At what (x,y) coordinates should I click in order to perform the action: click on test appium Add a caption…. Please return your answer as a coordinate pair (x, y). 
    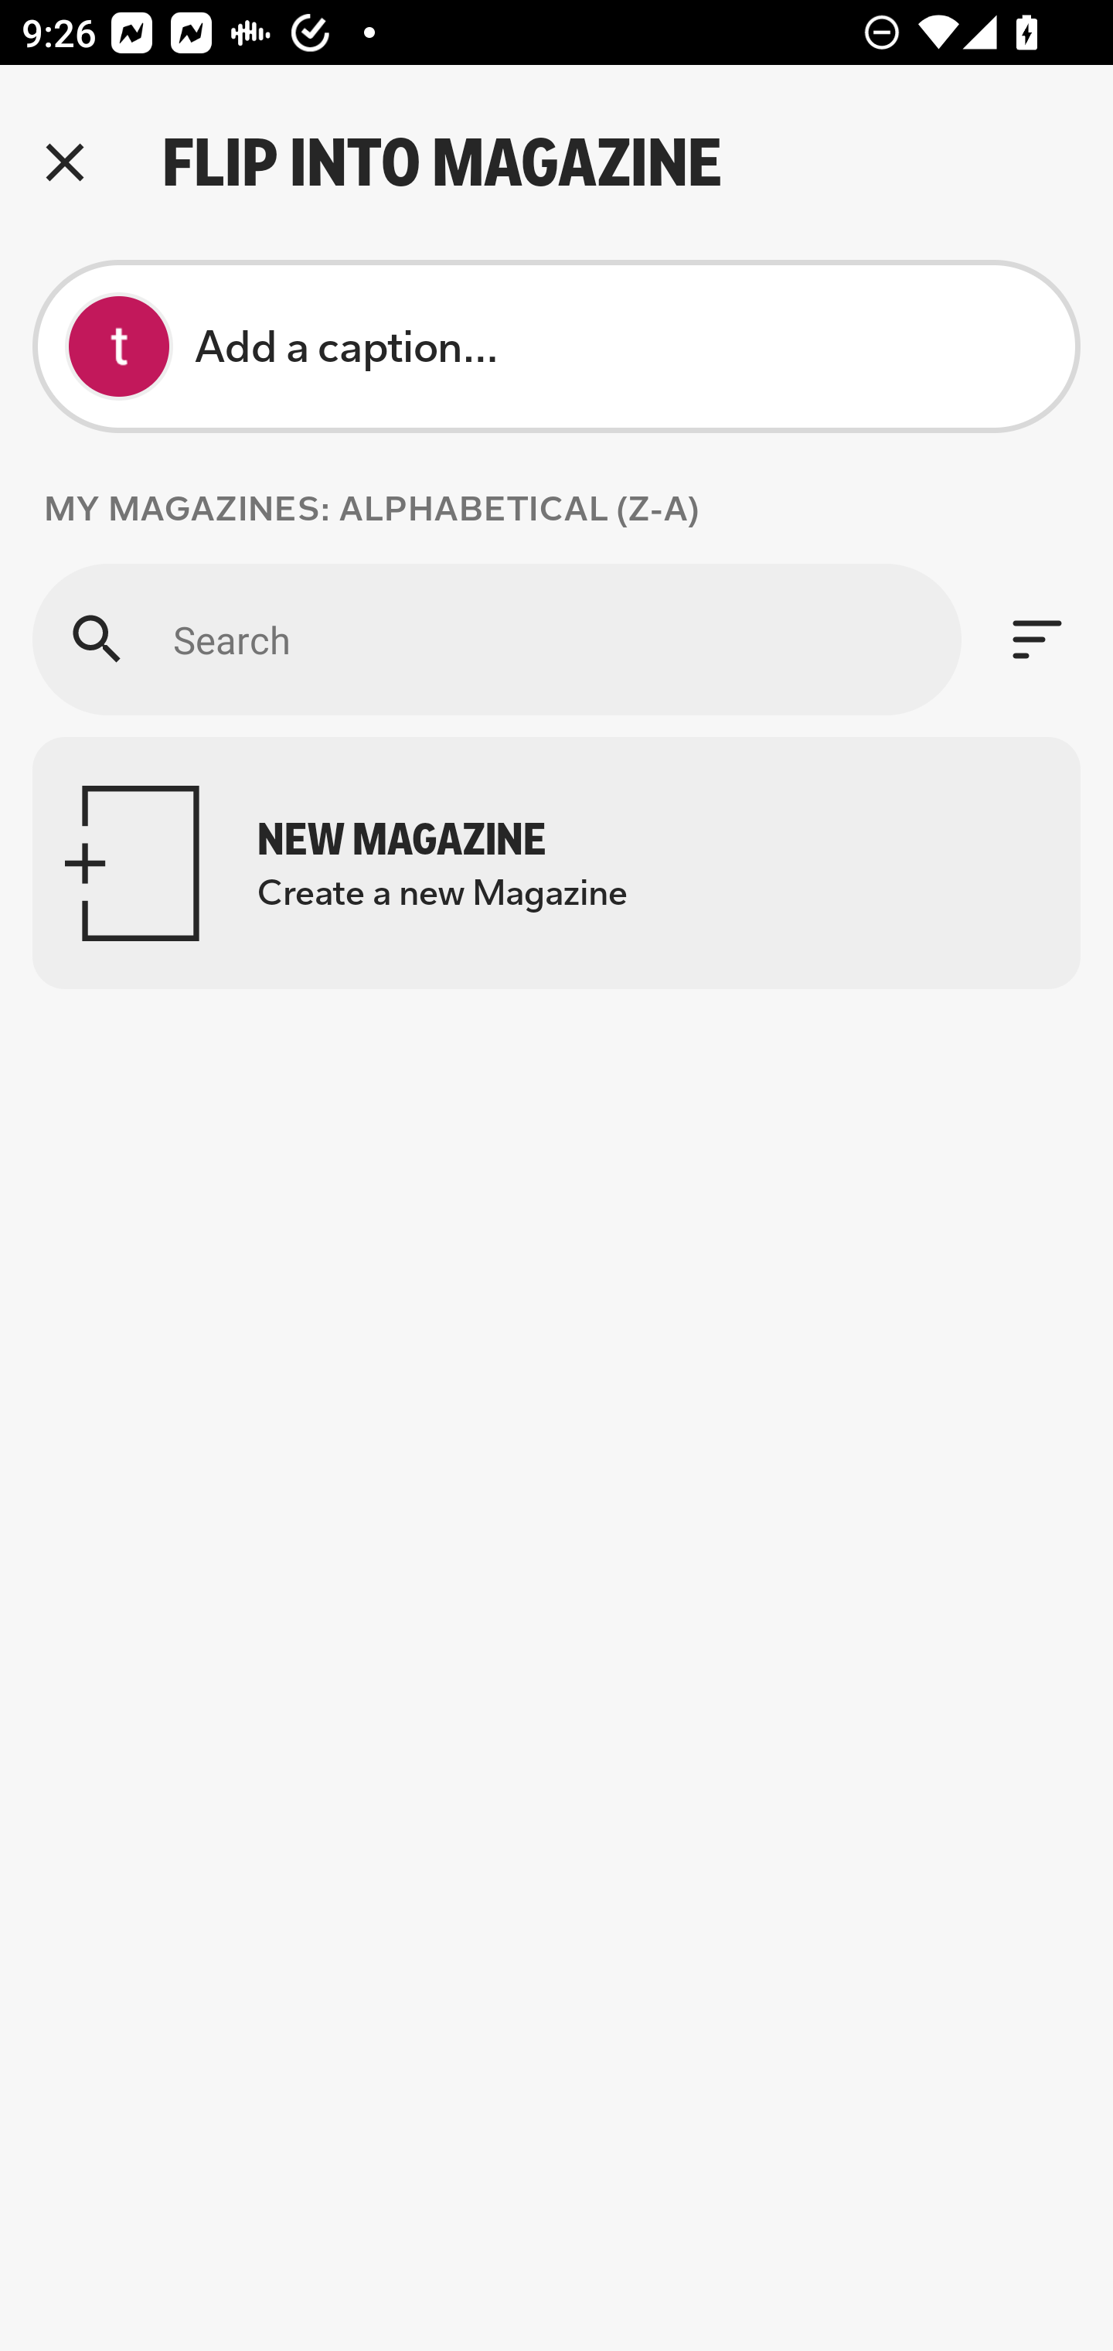
    Looking at the image, I should click on (556, 346).